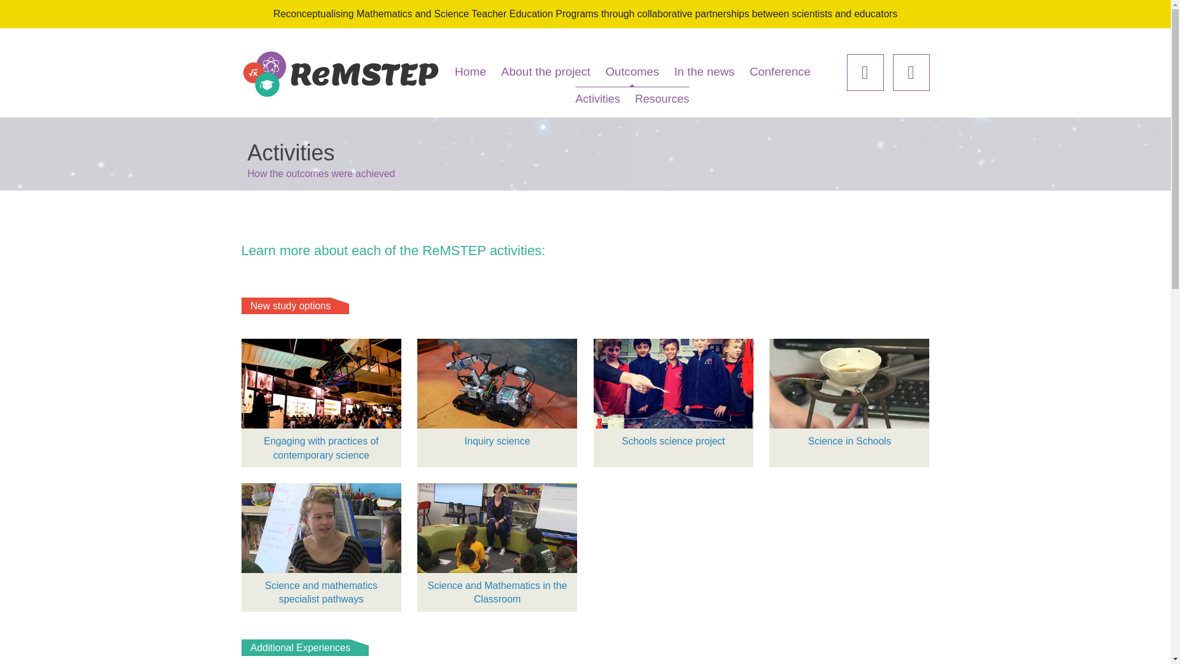 This screenshot has width=1180, height=664. Describe the element at coordinates (781, 71) in the screenshot. I see `Conference` at that location.